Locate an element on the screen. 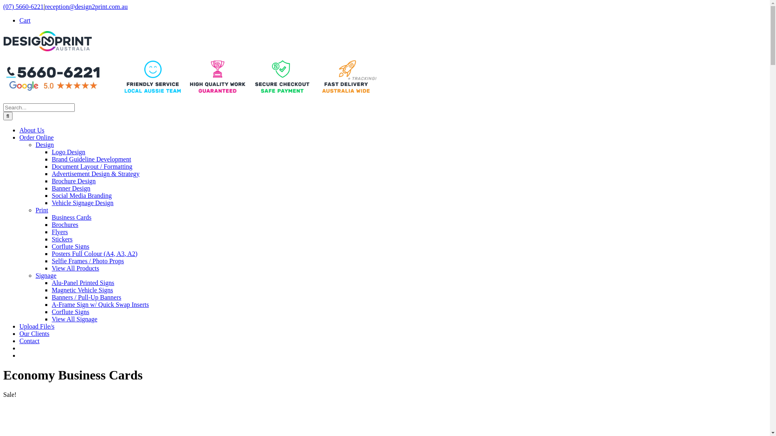 The image size is (776, 436). Upload File/s is located at coordinates (37, 326).